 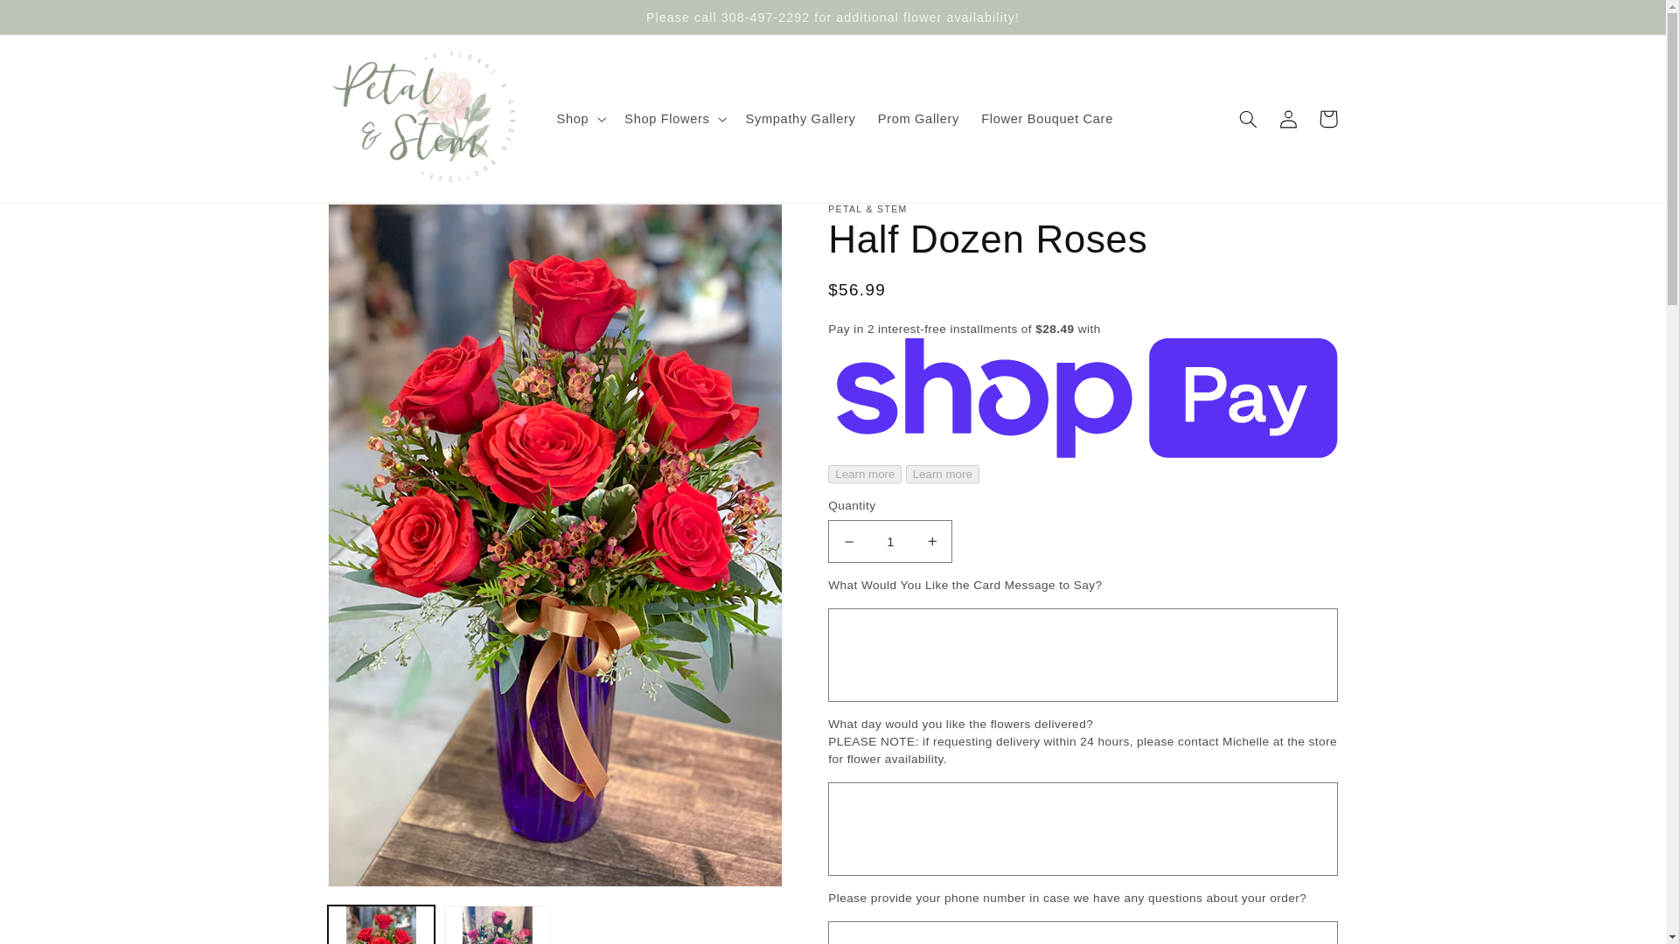 What do you see at coordinates (55, 21) in the screenshot?
I see `Skip to content` at bounding box center [55, 21].